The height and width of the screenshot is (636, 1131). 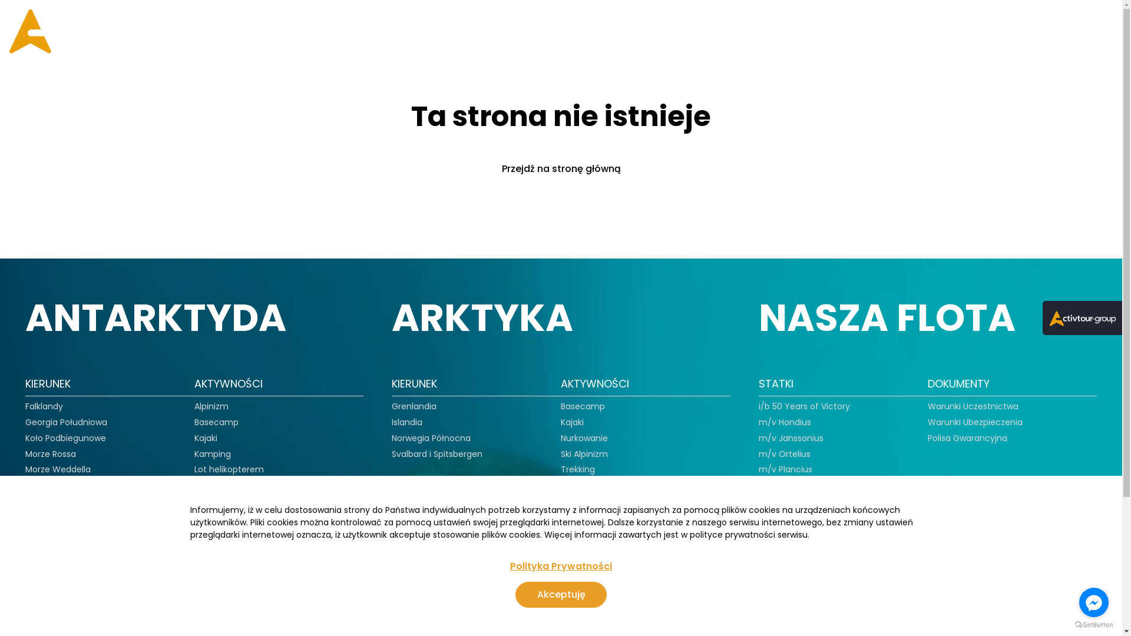 What do you see at coordinates (791, 438) in the screenshot?
I see `m/v Janssonius` at bounding box center [791, 438].